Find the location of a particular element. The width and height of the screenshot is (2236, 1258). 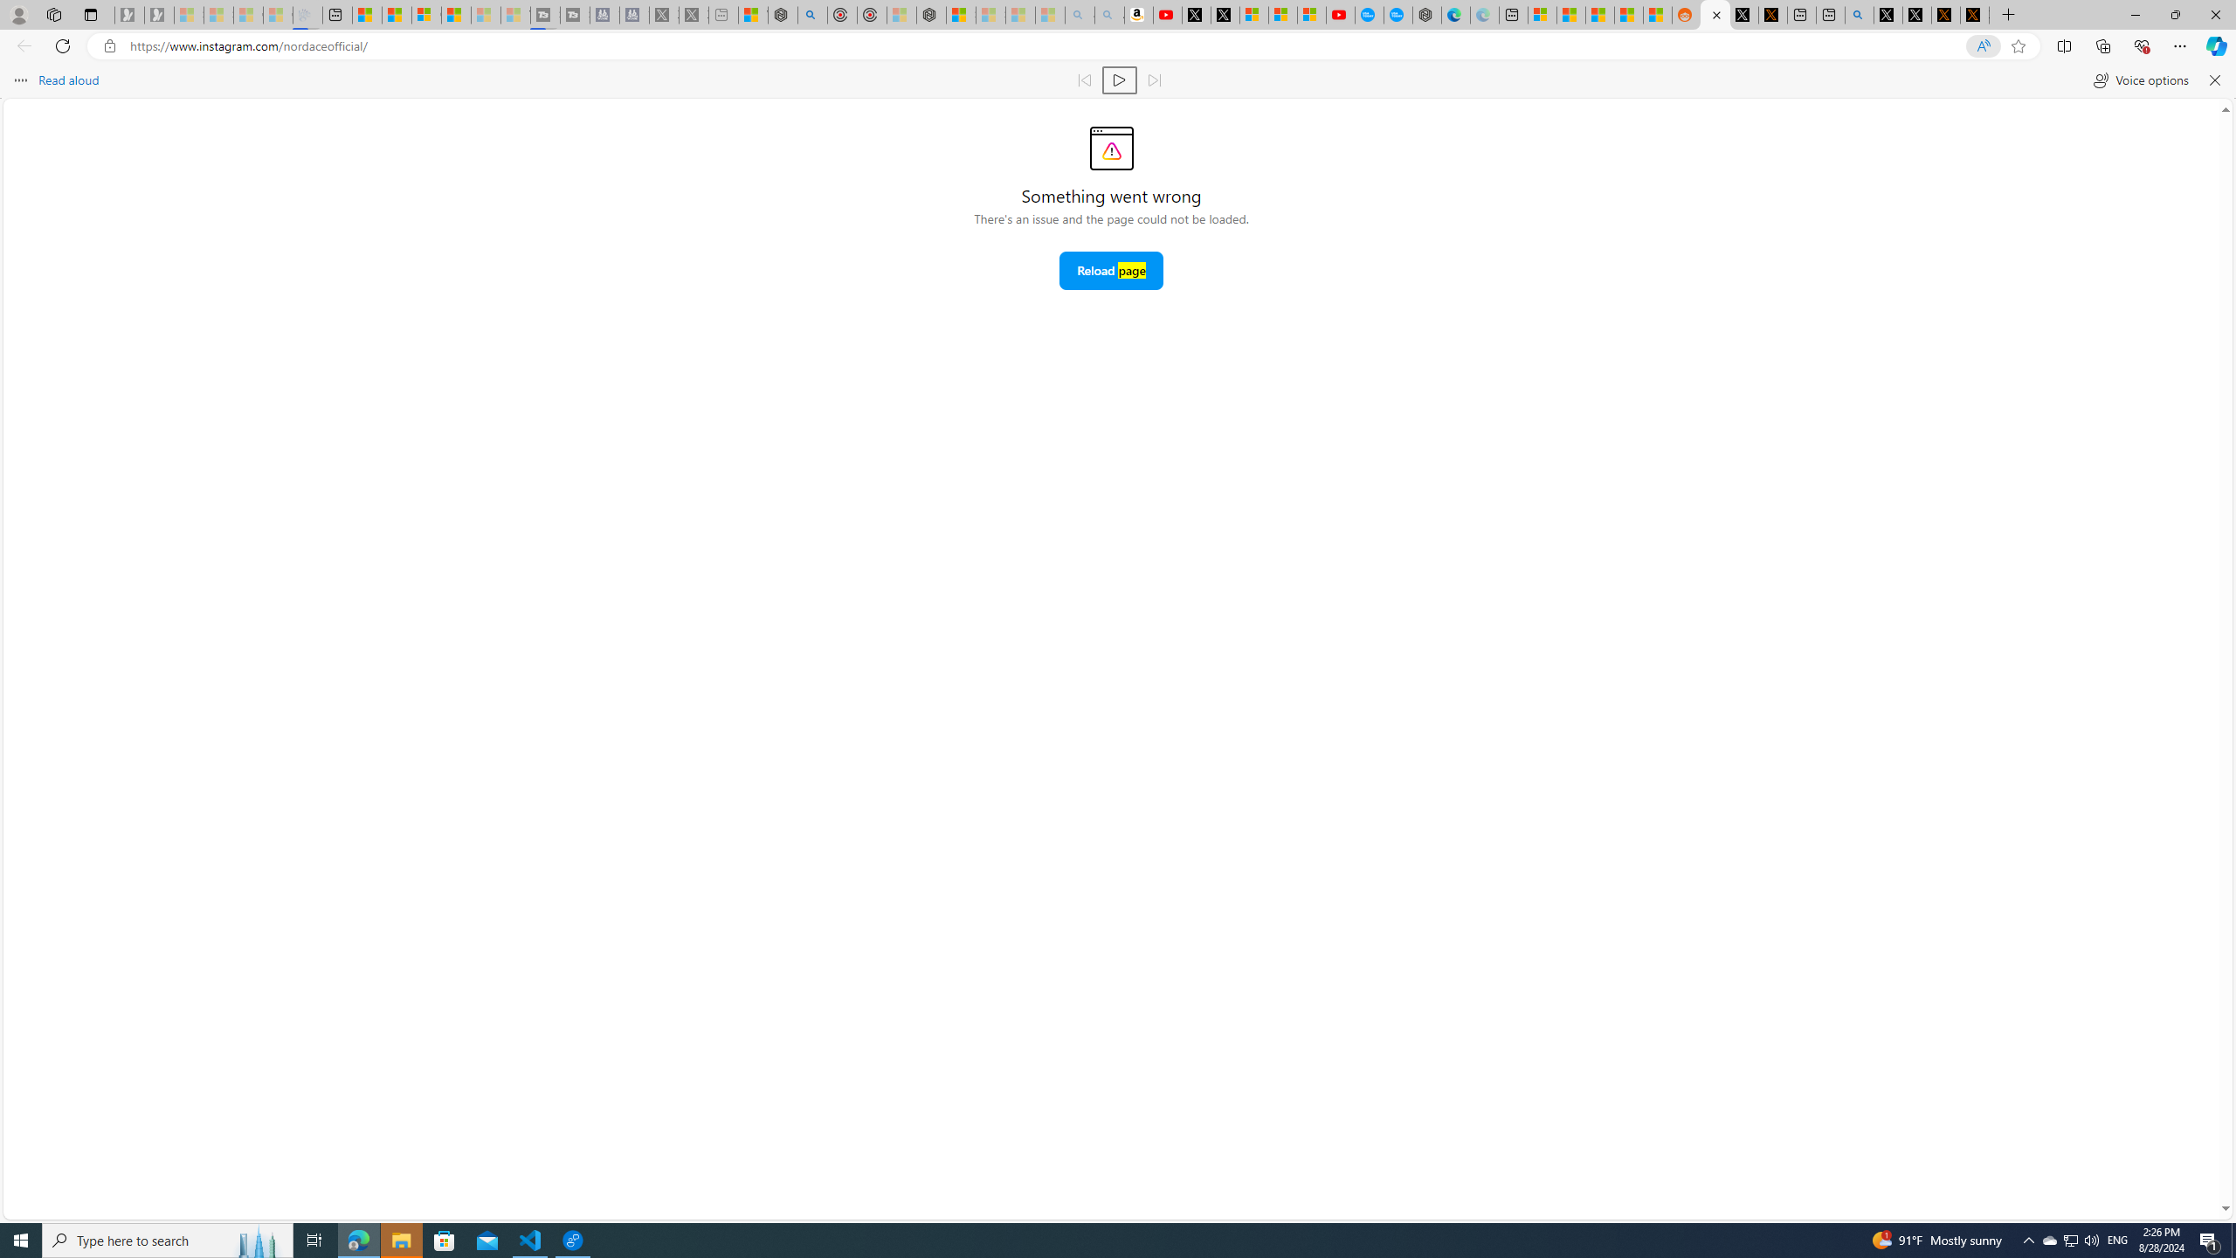

Nordace - Summer Adventures 2024 is located at coordinates (783, 15).